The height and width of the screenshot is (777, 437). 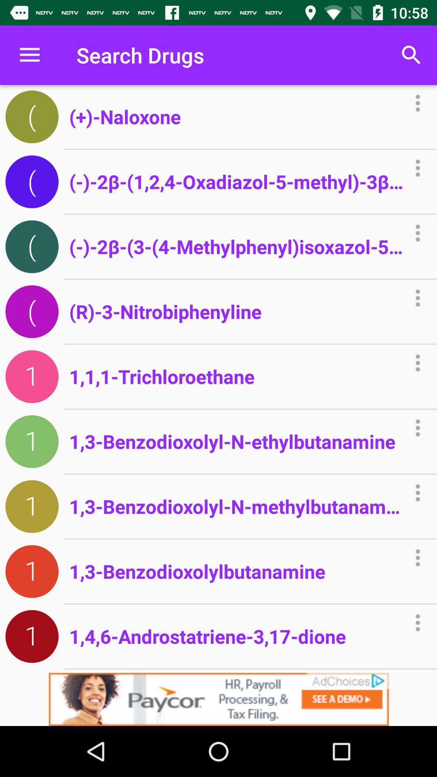 What do you see at coordinates (32, 247) in the screenshot?
I see `click the third icon below the menu` at bounding box center [32, 247].